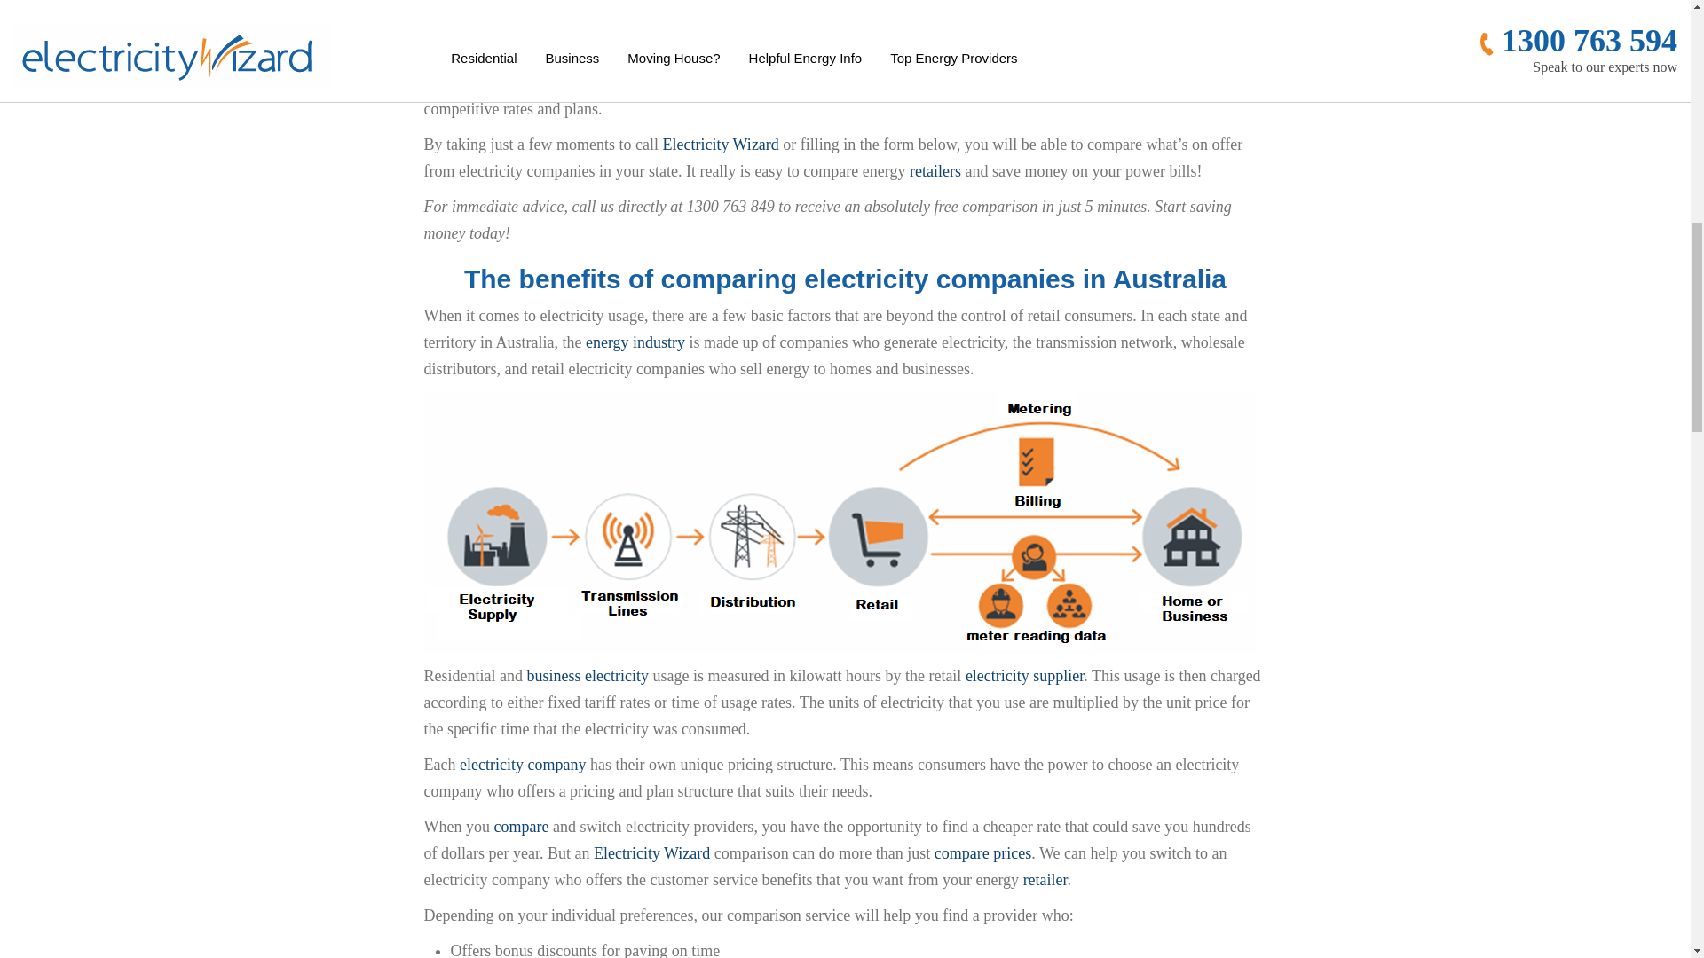 The height and width of the screenshot is (958, 1704). Describe the element at coordinates (721, 144) in the screenshot. I see `Electricity Wizard` at that location.